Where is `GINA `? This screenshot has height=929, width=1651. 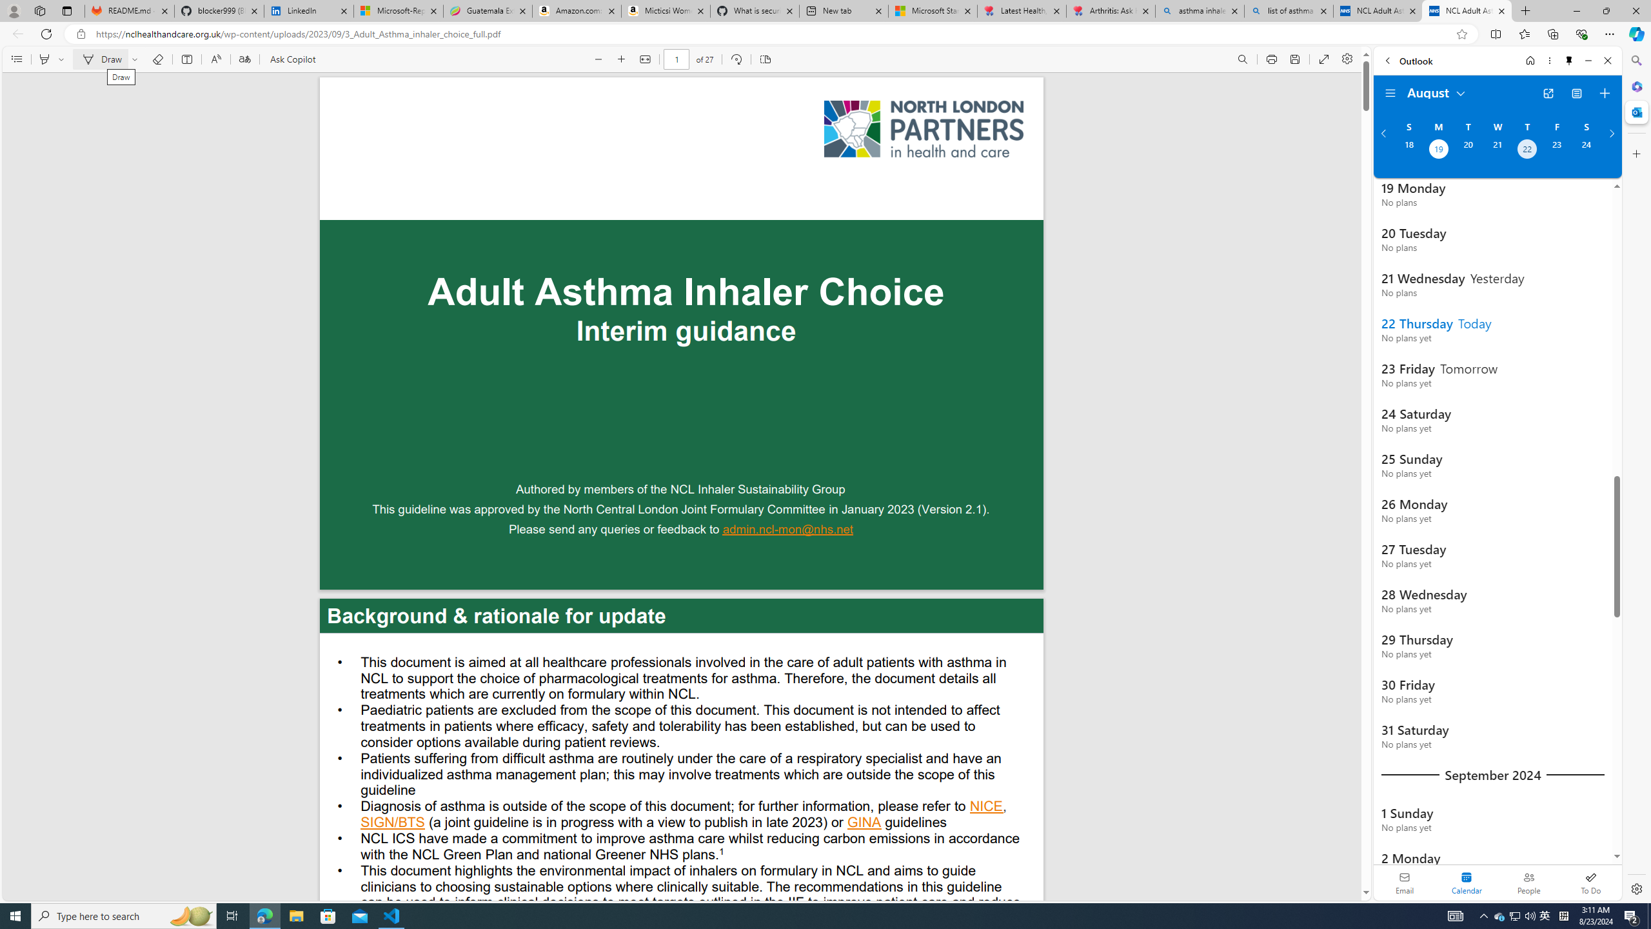
GINA  is located at coordinates (864, 824).